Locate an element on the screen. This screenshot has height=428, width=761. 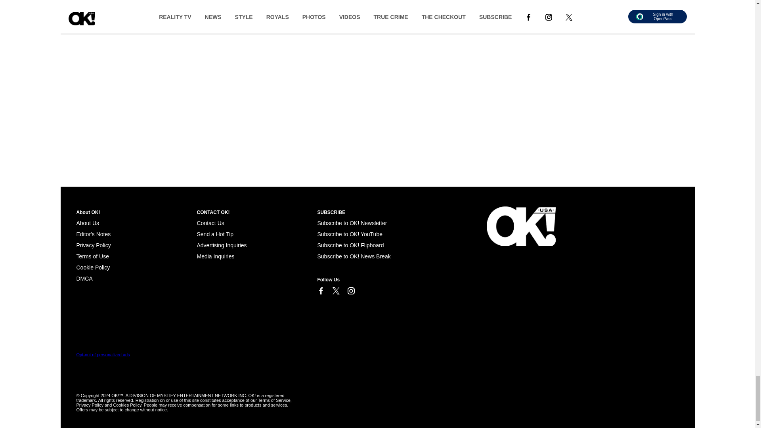
Cookie Policy is located at coordinates (84, 278).